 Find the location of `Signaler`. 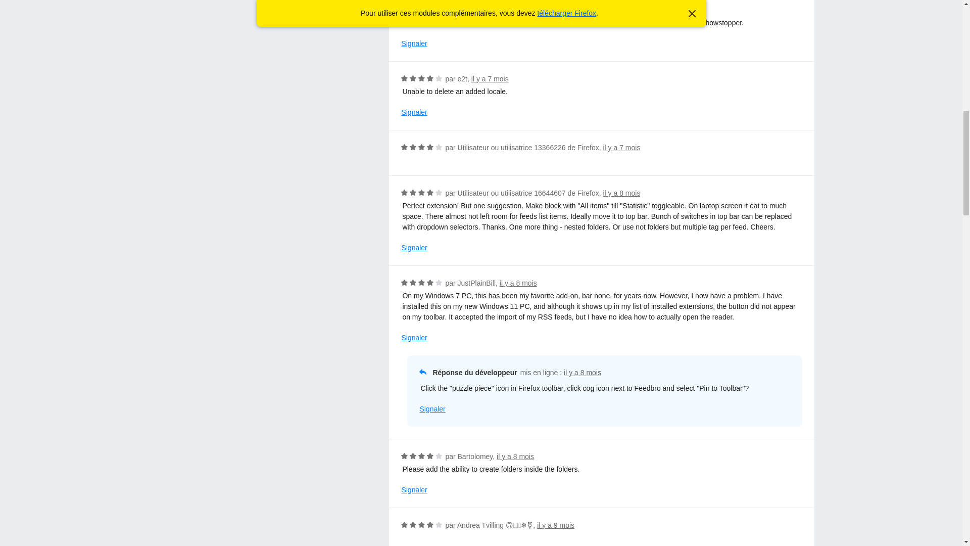

Signaler is located at coordinates (414, 248).